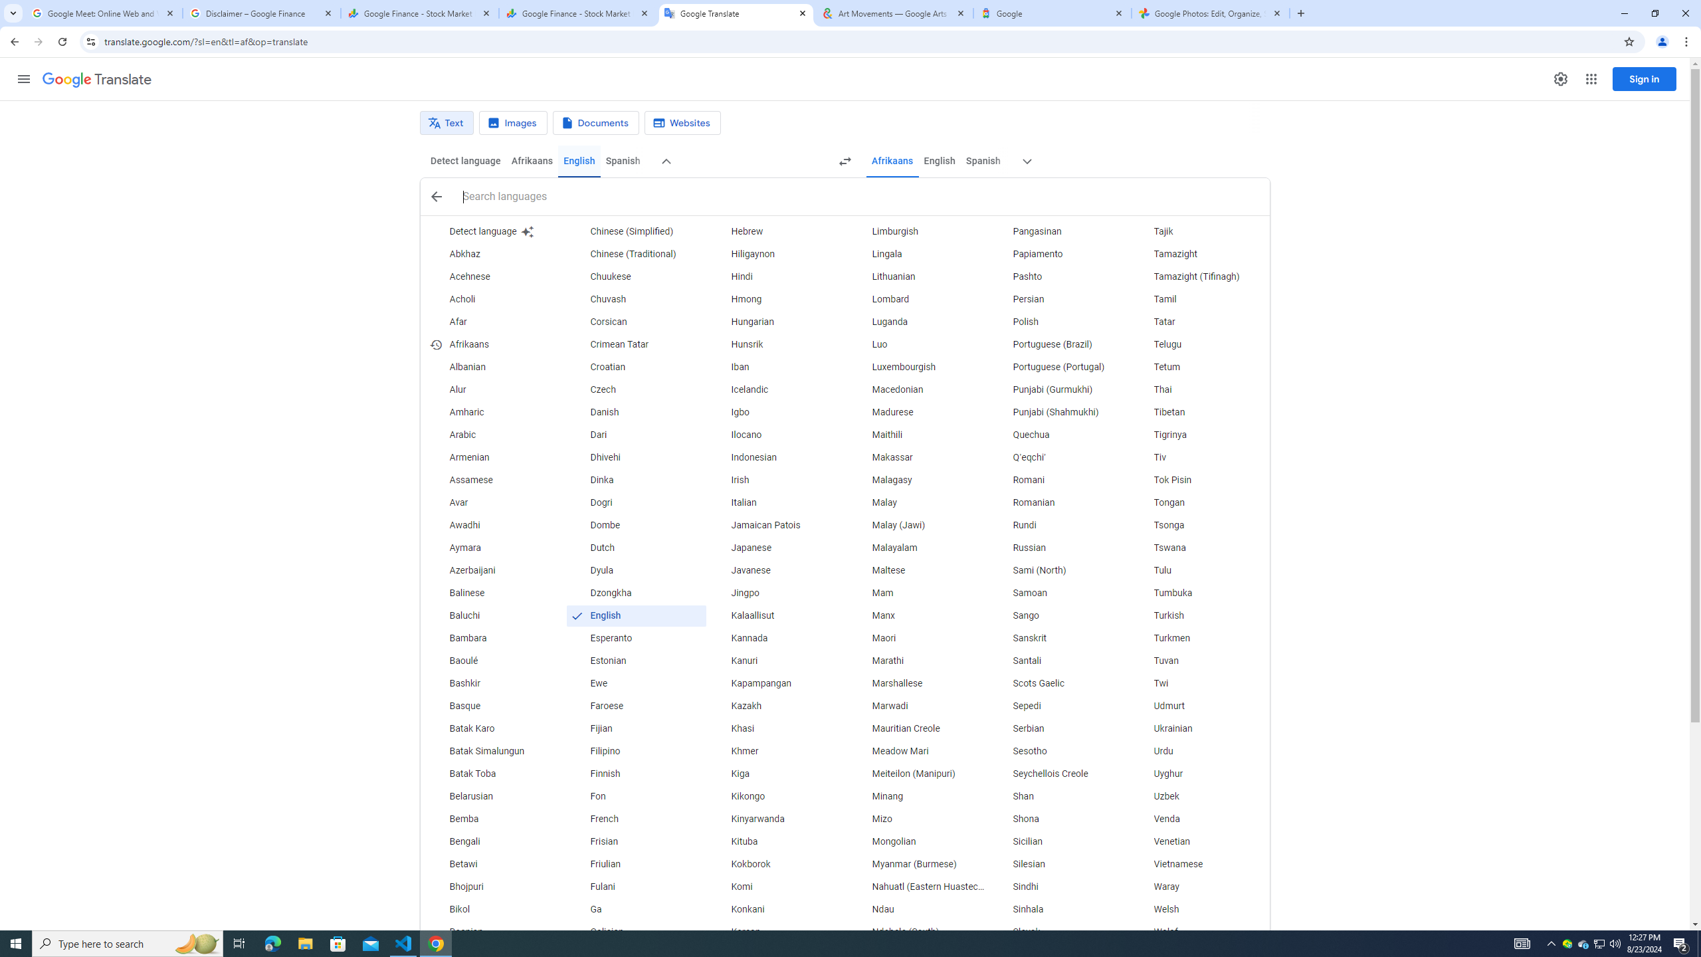 This screenshot has width=1701, height=957. I want to click on Detect language, so click(466, 161).